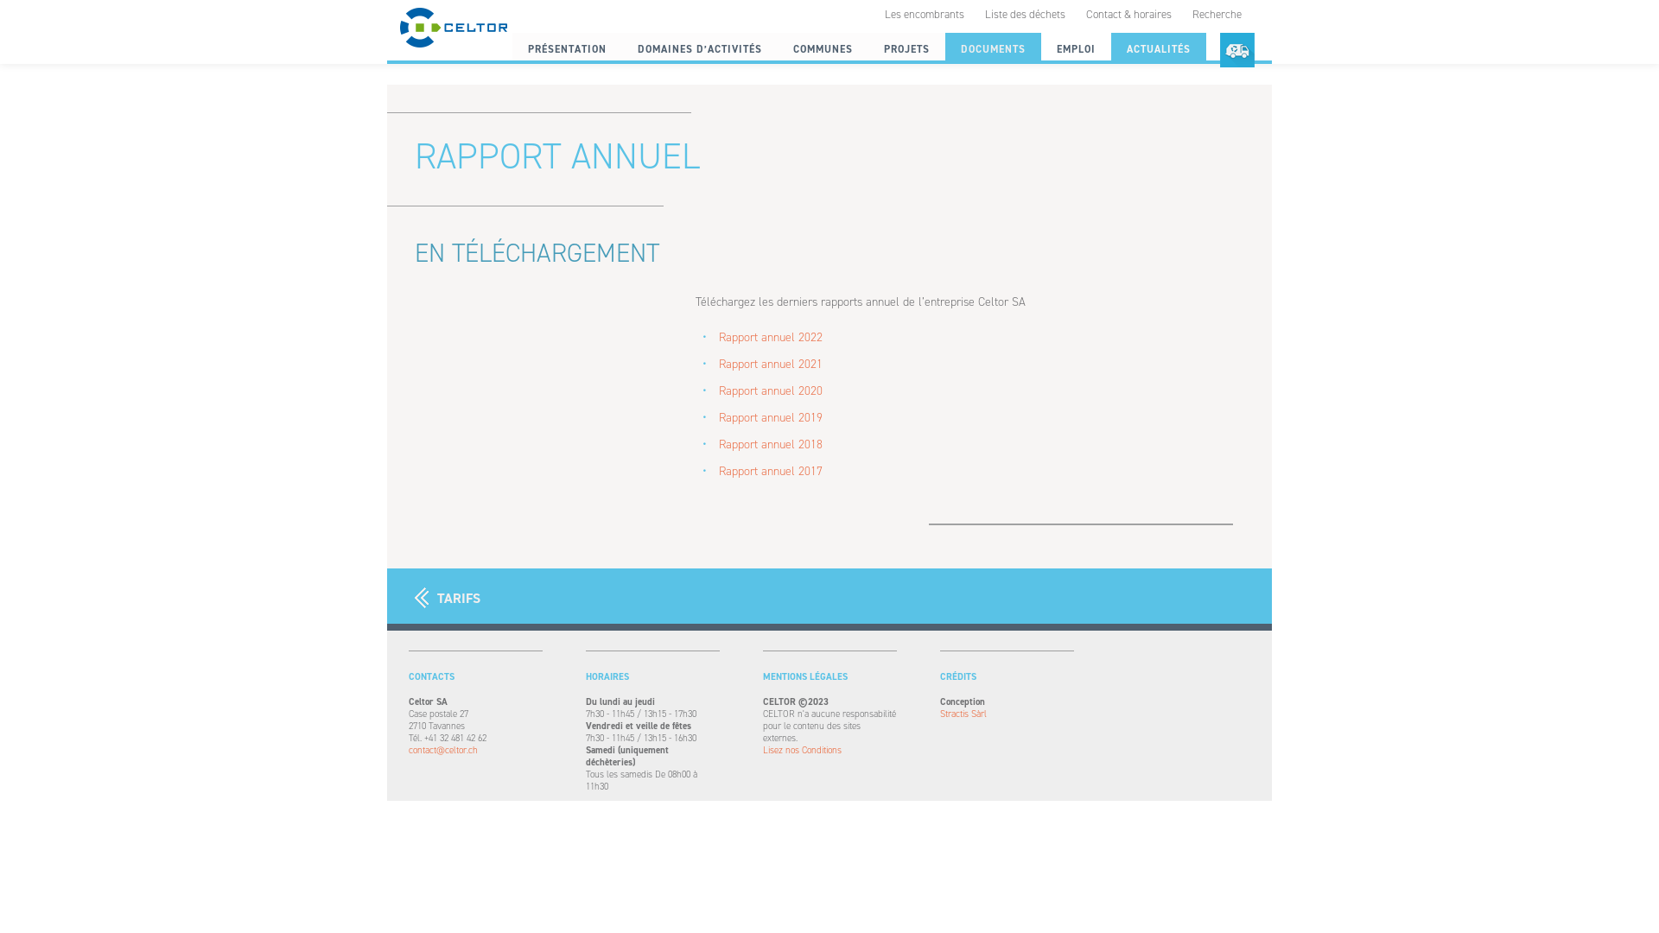 The height and width of the screenshot is (933, 1659). Describe the element at coordinates (907, 49) in the screenshot. I see `PROJETS` at that location.